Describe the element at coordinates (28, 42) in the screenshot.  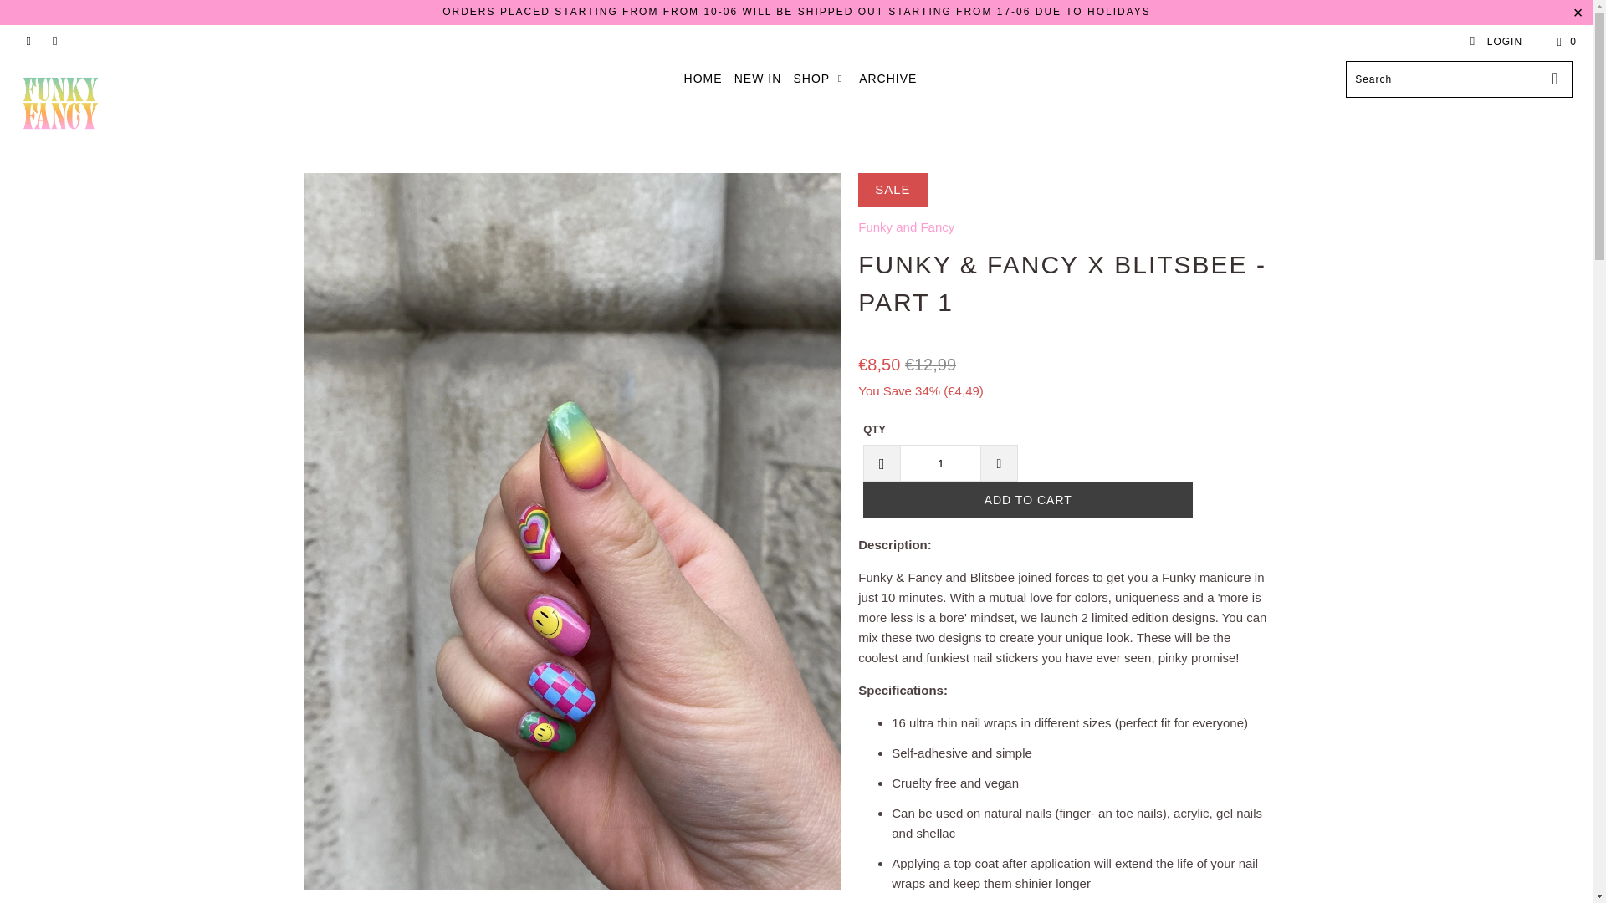
I see `Funky and Fancy on Instagram` at that location.